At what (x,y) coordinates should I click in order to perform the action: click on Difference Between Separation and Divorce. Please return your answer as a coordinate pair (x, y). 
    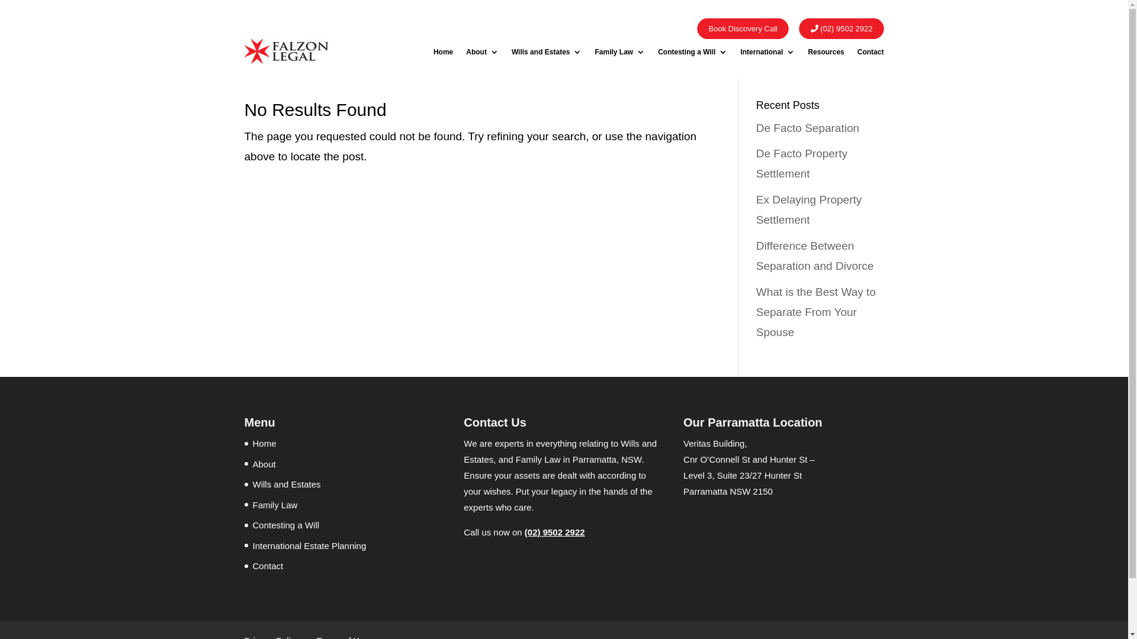
    Looking at the image, I should click on (815, 256).